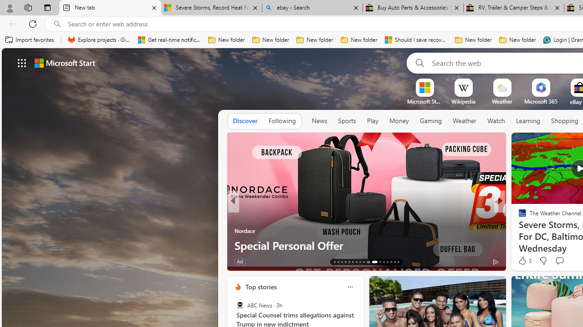 This screenshot has height=327, width=583. What do you see at coordinates (65, 63) in the screenshot?
I see `Microsoft start` at bounding box center [65, 63].